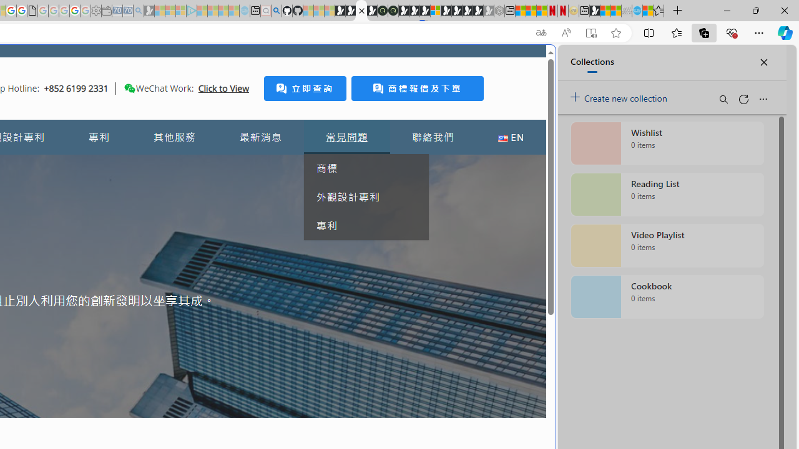 The width and height of the screenshot is (799, 449). I want to click on MSN, so click(594, 11).